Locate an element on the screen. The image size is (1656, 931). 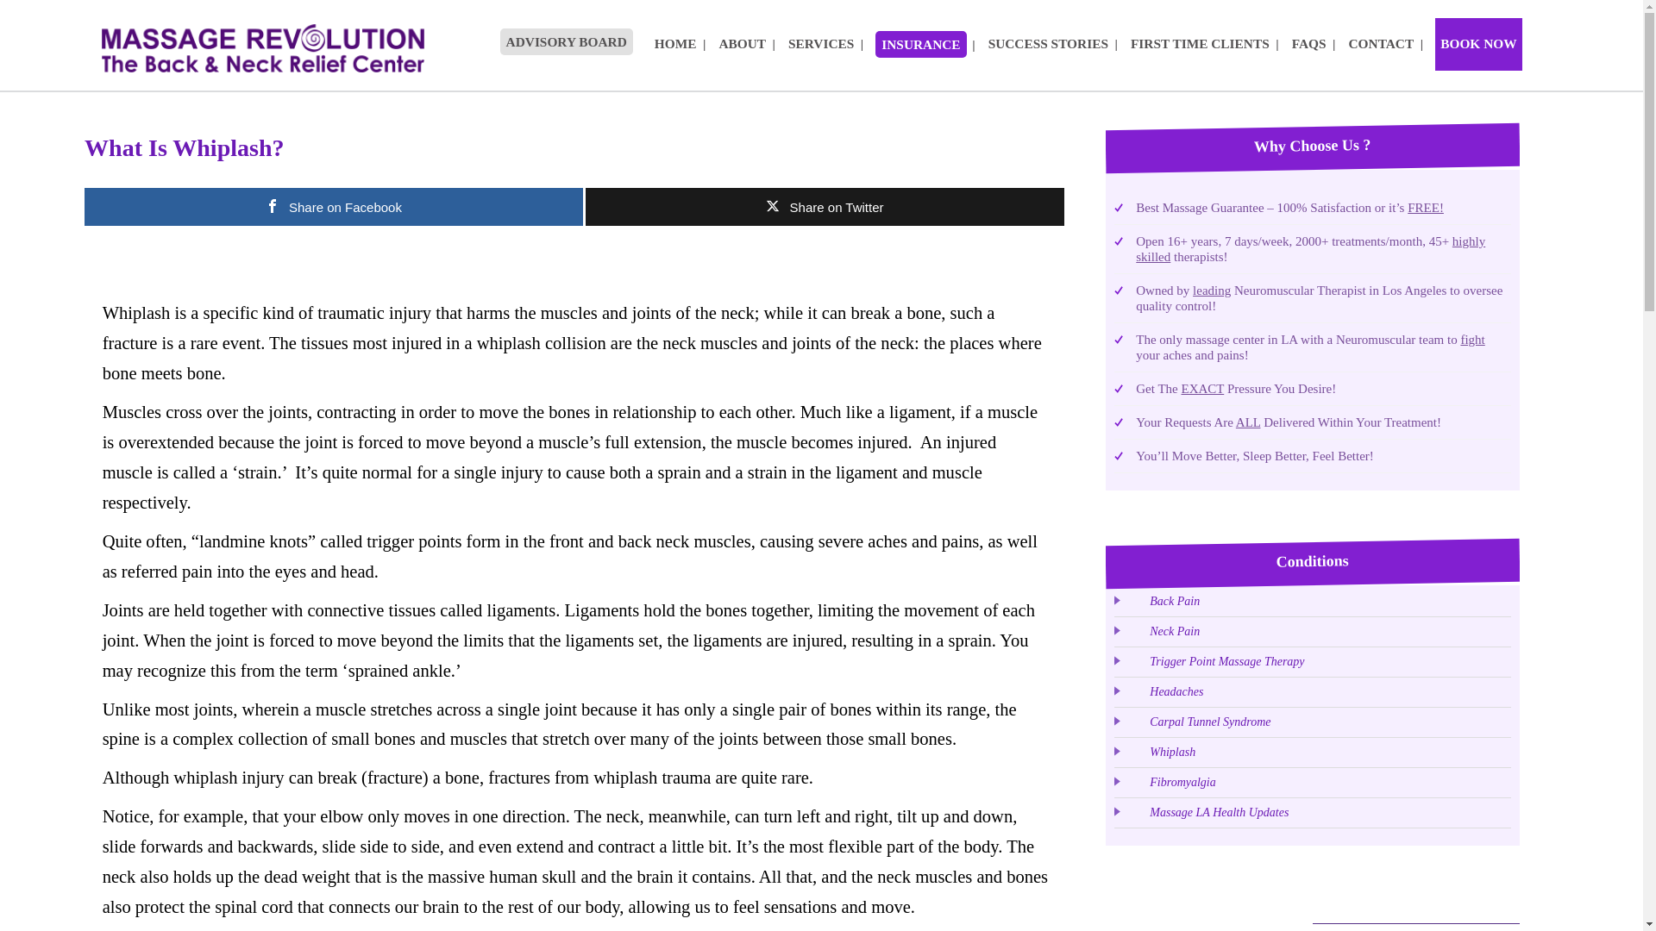
ADVISORY BOARD is located at coordinates (566, 41).